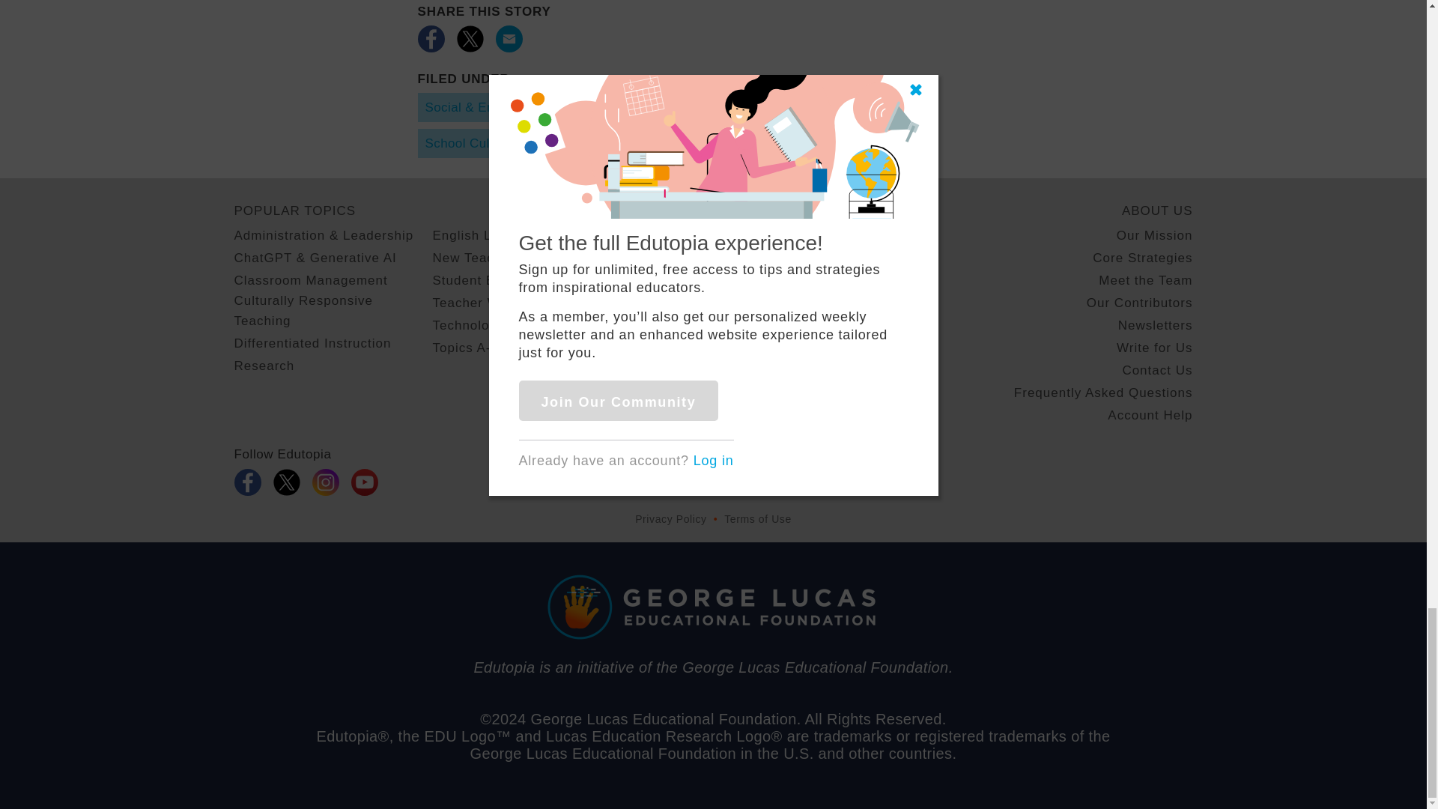 The image size is (1438, 809). What do you see at coordinates (838, 108) in the screenshot?
I see `Education Equity` at bounding box center [838, 108].